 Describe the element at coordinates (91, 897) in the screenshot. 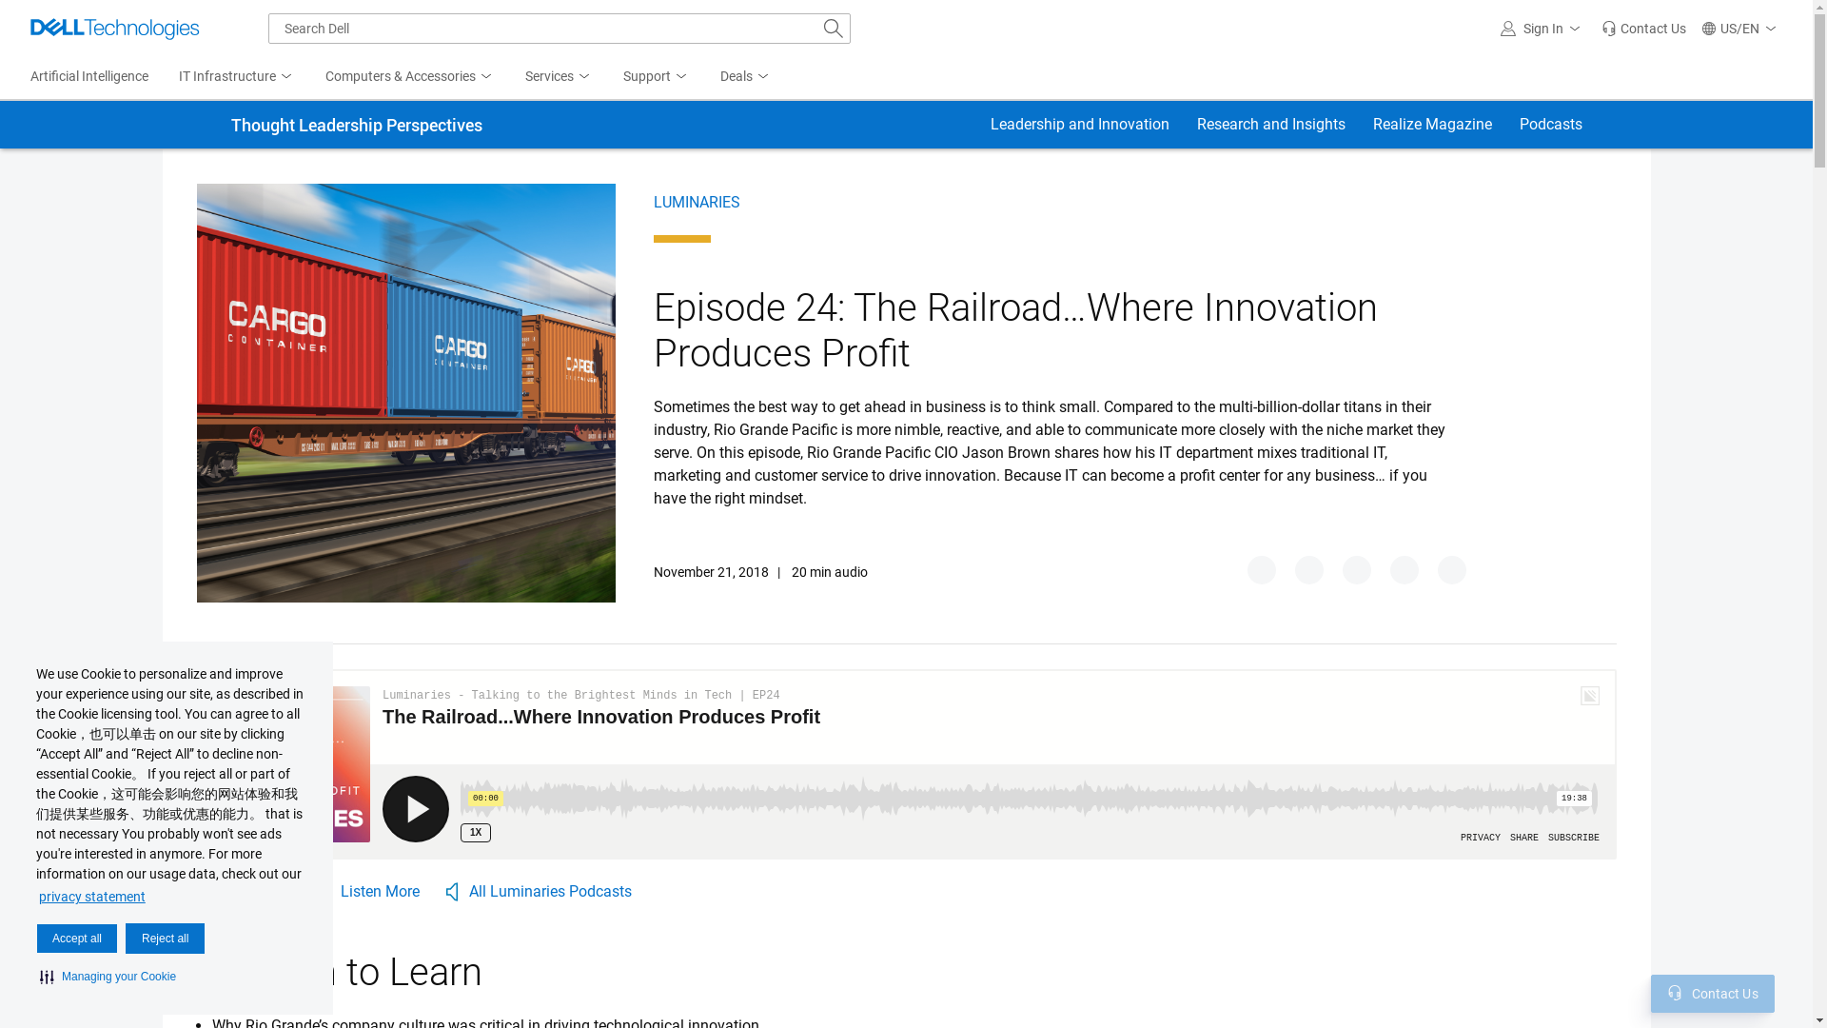

I see `privacy statement` at that location.